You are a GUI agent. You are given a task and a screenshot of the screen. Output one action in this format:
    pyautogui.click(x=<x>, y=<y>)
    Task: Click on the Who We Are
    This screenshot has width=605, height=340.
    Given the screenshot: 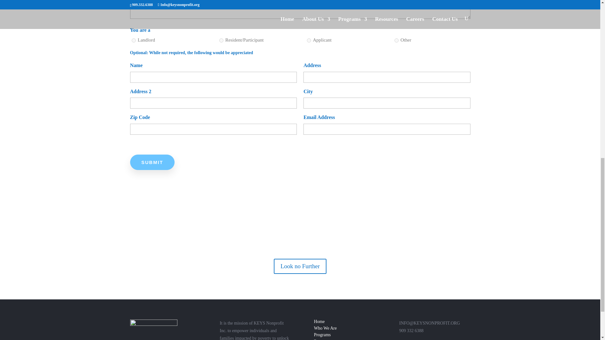 What is the action you would take?
    pyautogui.click(x=325, y=328)
    